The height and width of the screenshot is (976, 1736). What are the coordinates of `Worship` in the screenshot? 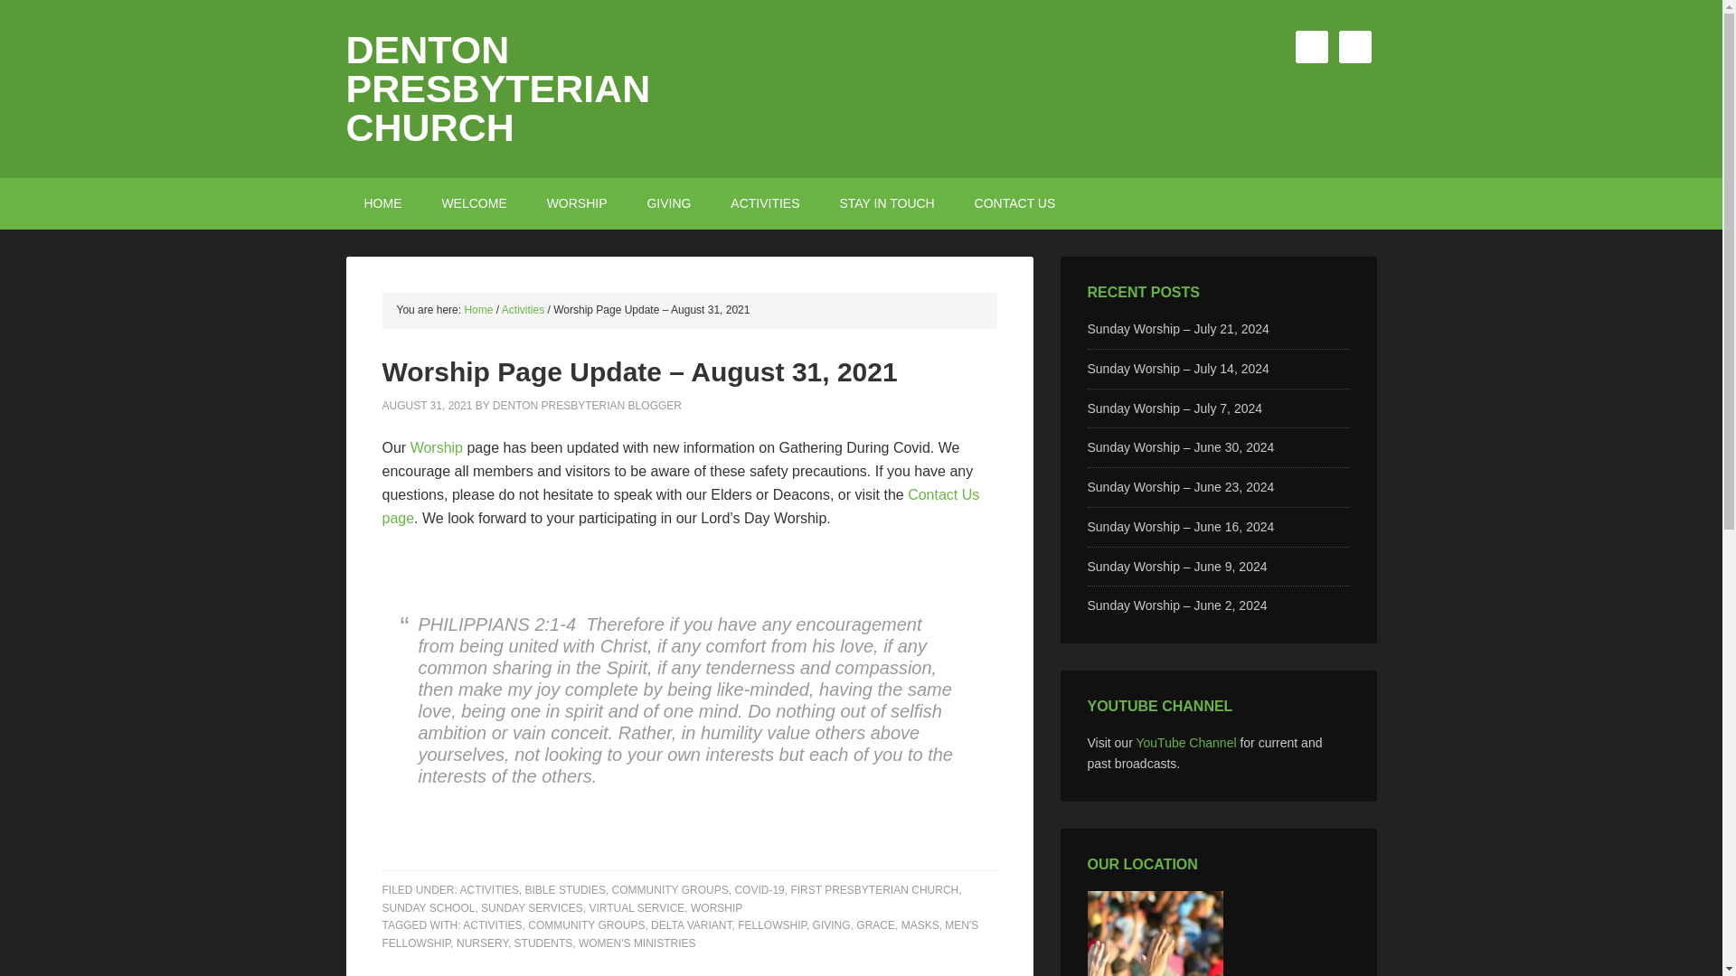 It's located at (436, 448).